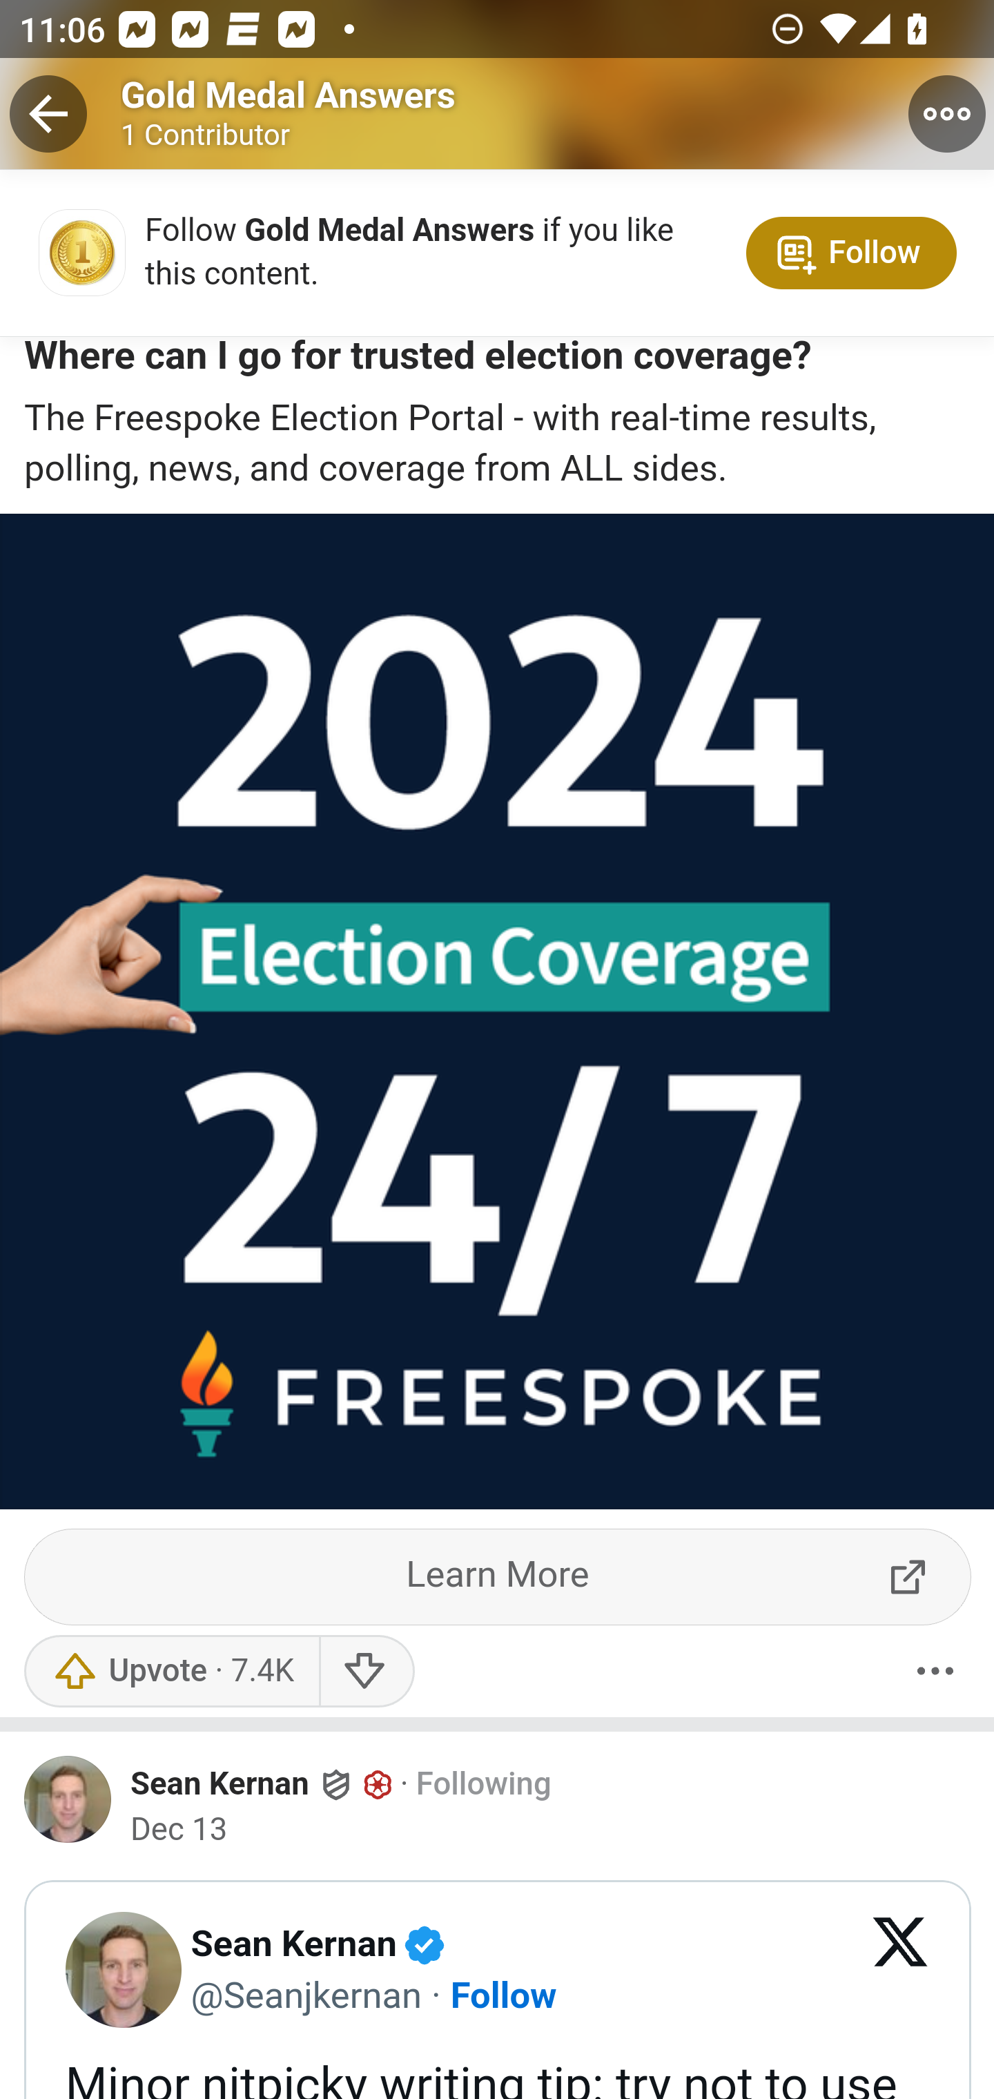 The height and width of the screenshot is (2099, 994). I want to click on Where can I go for trusted election coverage?, so click(418, 362).